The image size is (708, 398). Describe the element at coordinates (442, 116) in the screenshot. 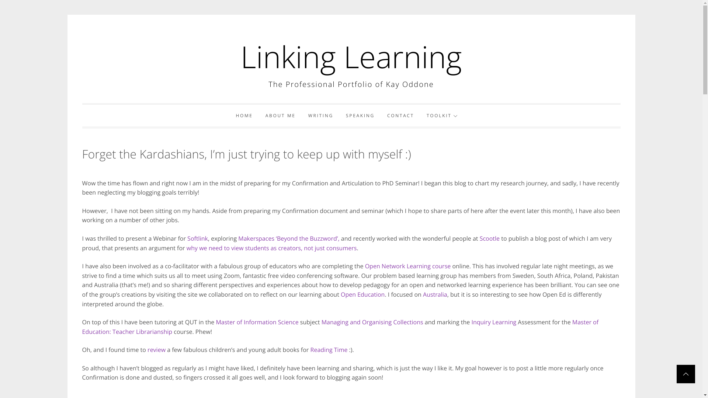

I see `TOOLKIT` at that location.